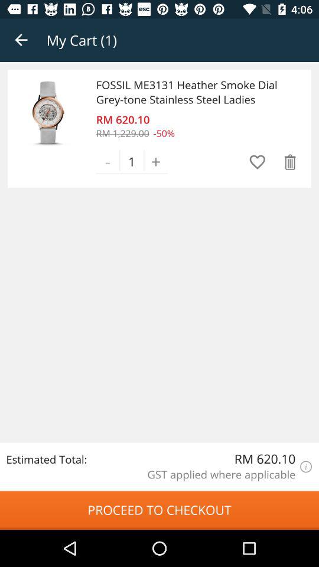 The image size is (319, 567). Describe the element at coordinates (48, 112) in the screenshot. I see `turn on item above the estimated total: icon` at that location.